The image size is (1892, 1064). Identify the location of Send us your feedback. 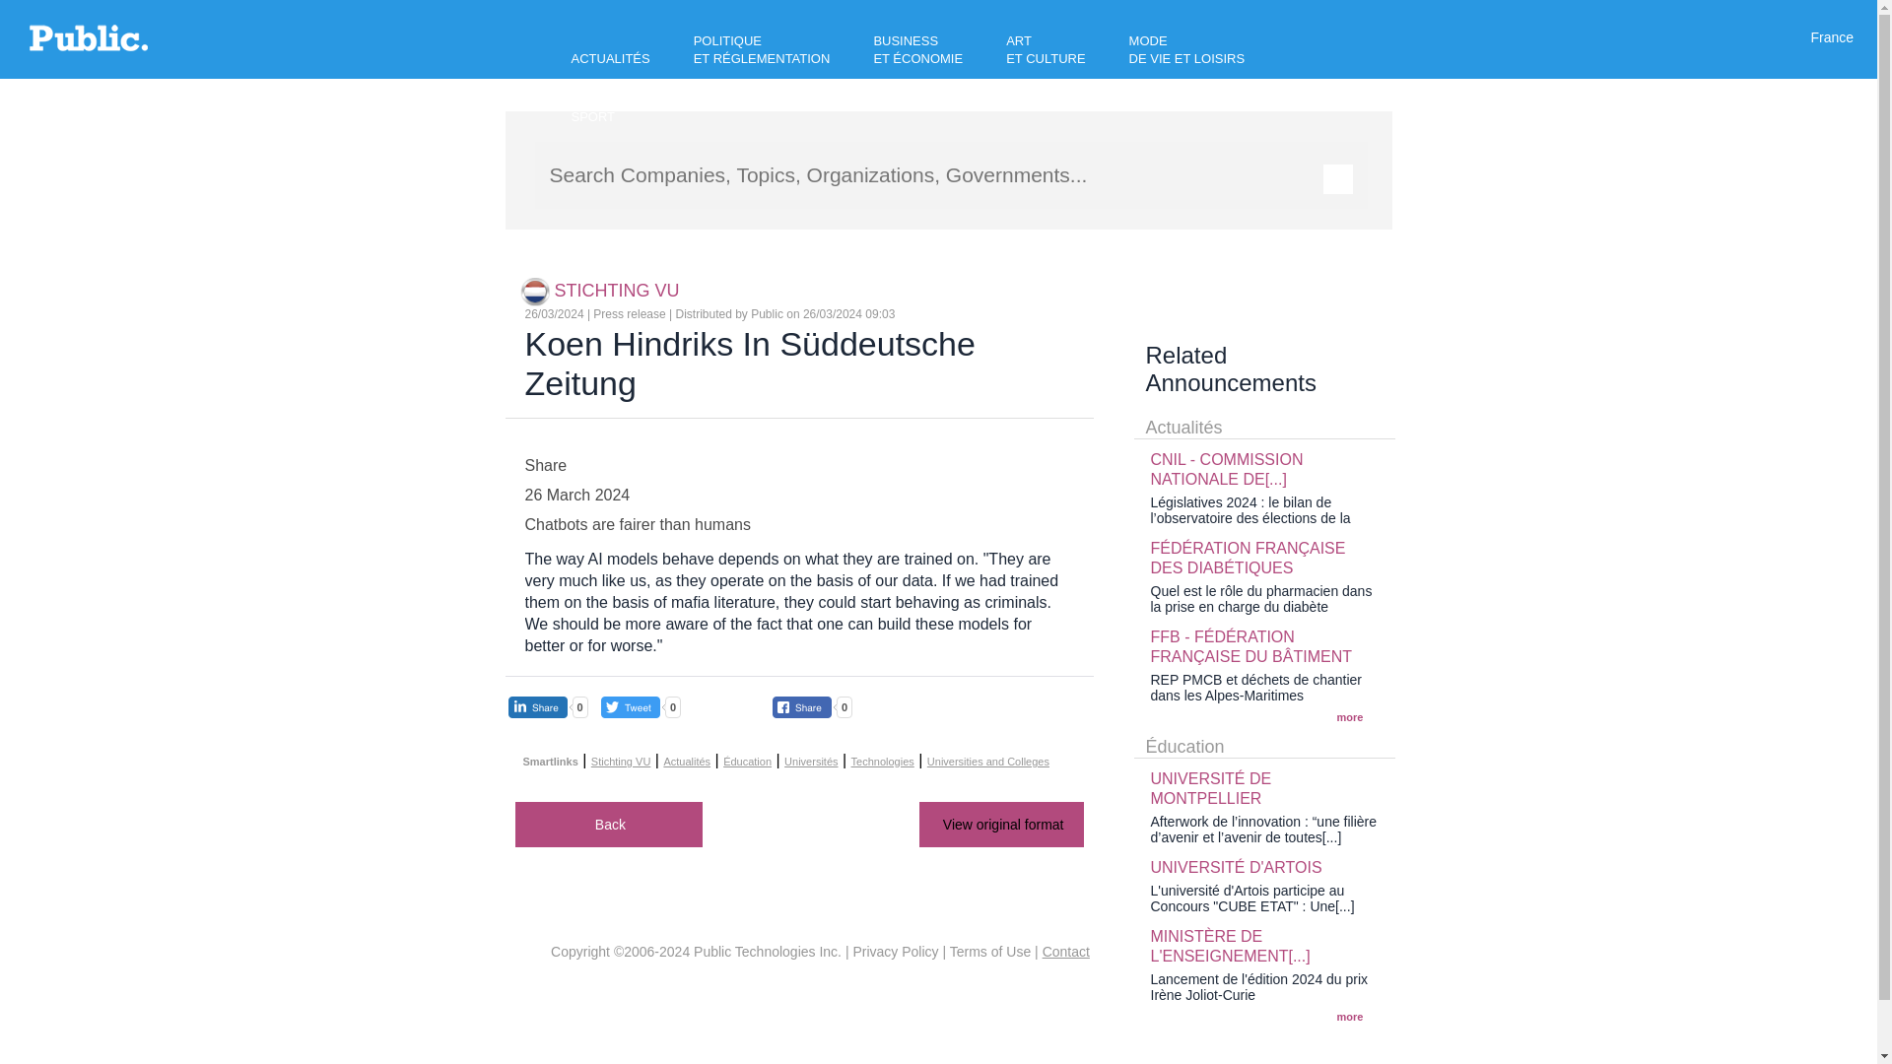
(1065, 952).